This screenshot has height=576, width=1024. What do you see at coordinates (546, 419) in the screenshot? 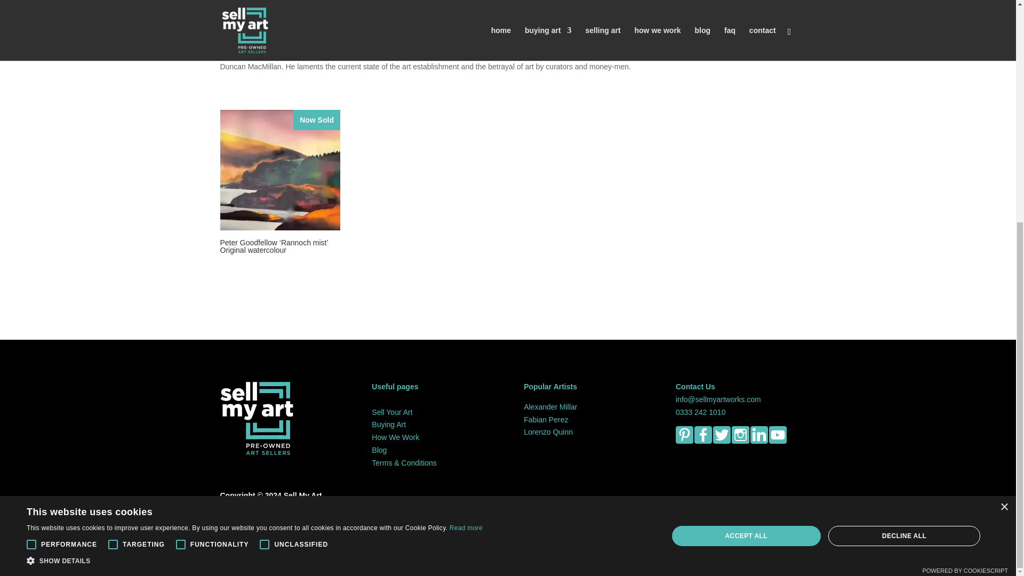
I see `Fabian Perez` at bounding box center [546, 419].